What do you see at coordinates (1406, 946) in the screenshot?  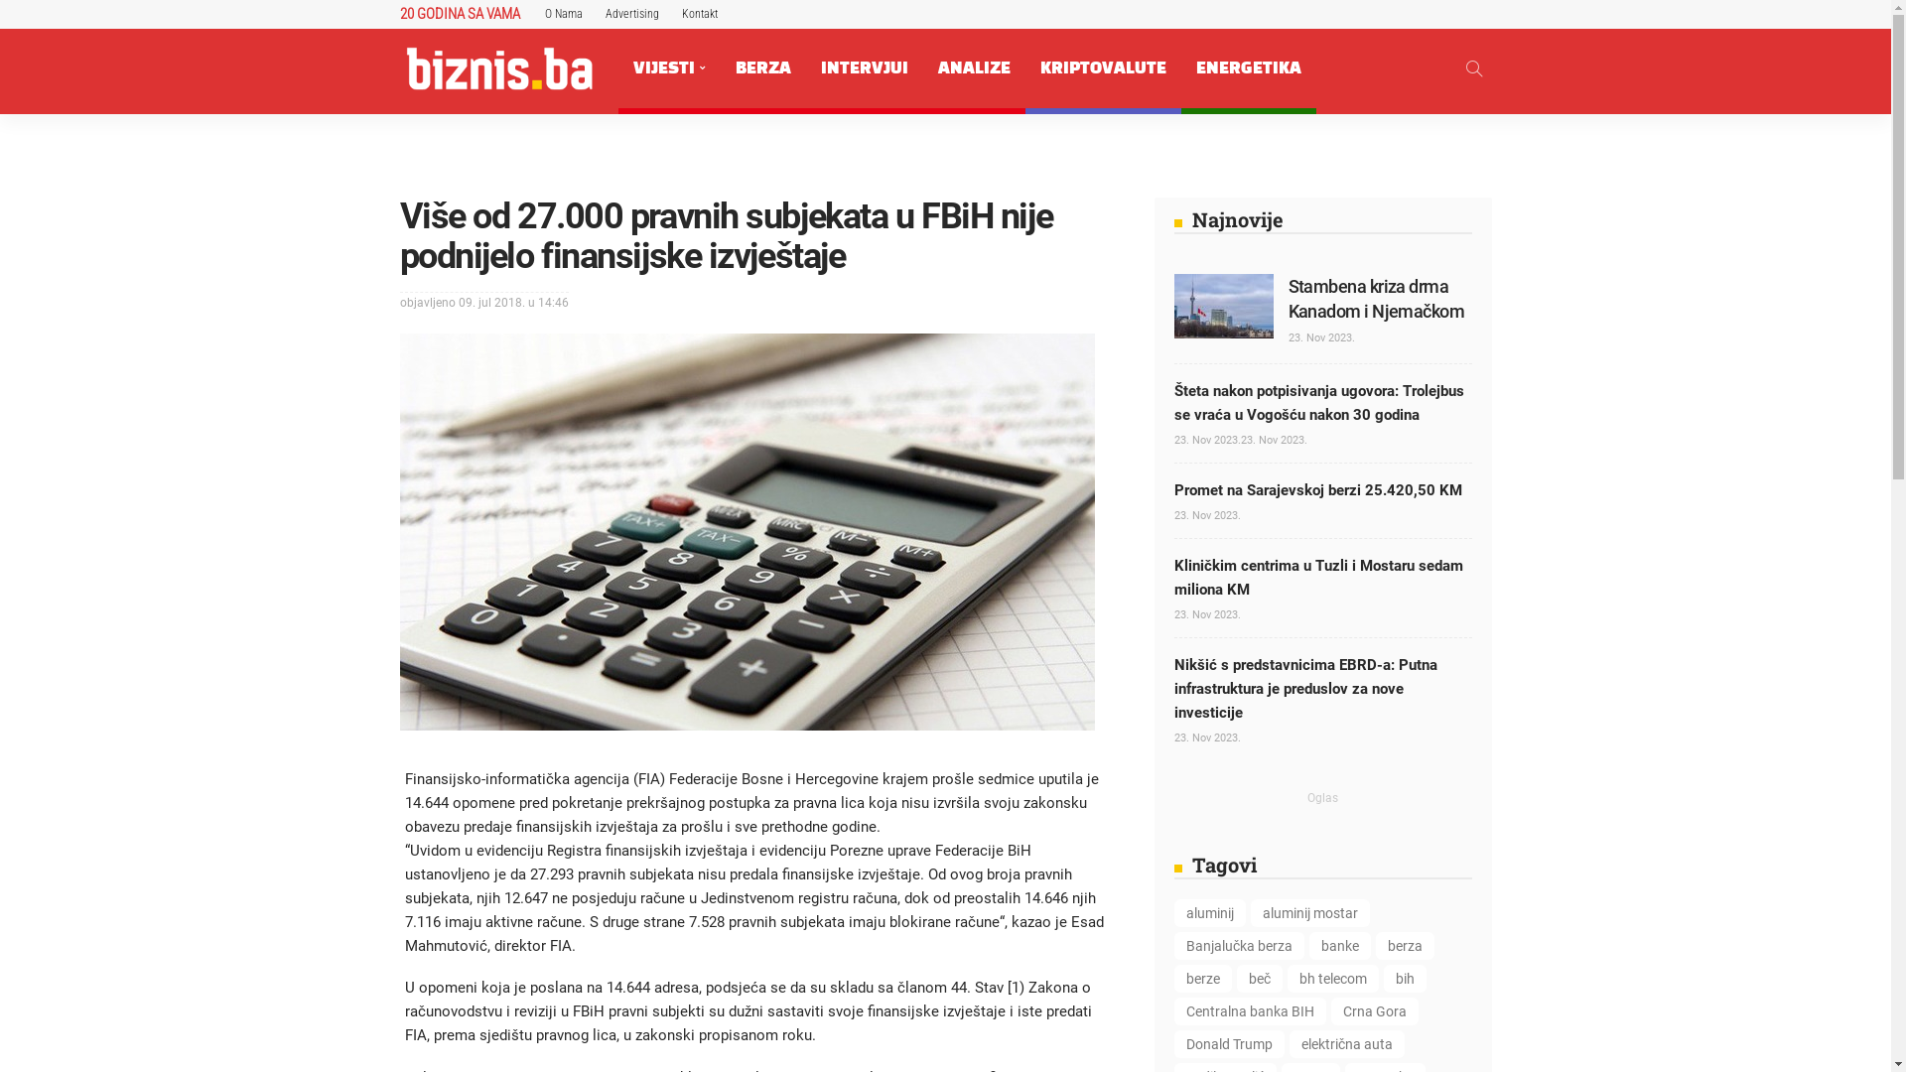 I see `berza` at bounding box center [1406, 946].